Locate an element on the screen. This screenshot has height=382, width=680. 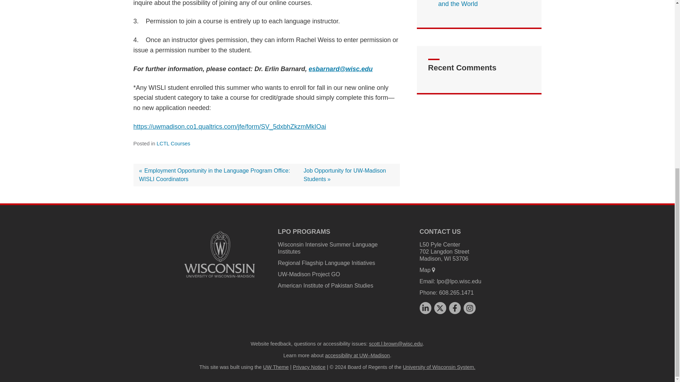
Map map marker is located at coordinates (457, 292).